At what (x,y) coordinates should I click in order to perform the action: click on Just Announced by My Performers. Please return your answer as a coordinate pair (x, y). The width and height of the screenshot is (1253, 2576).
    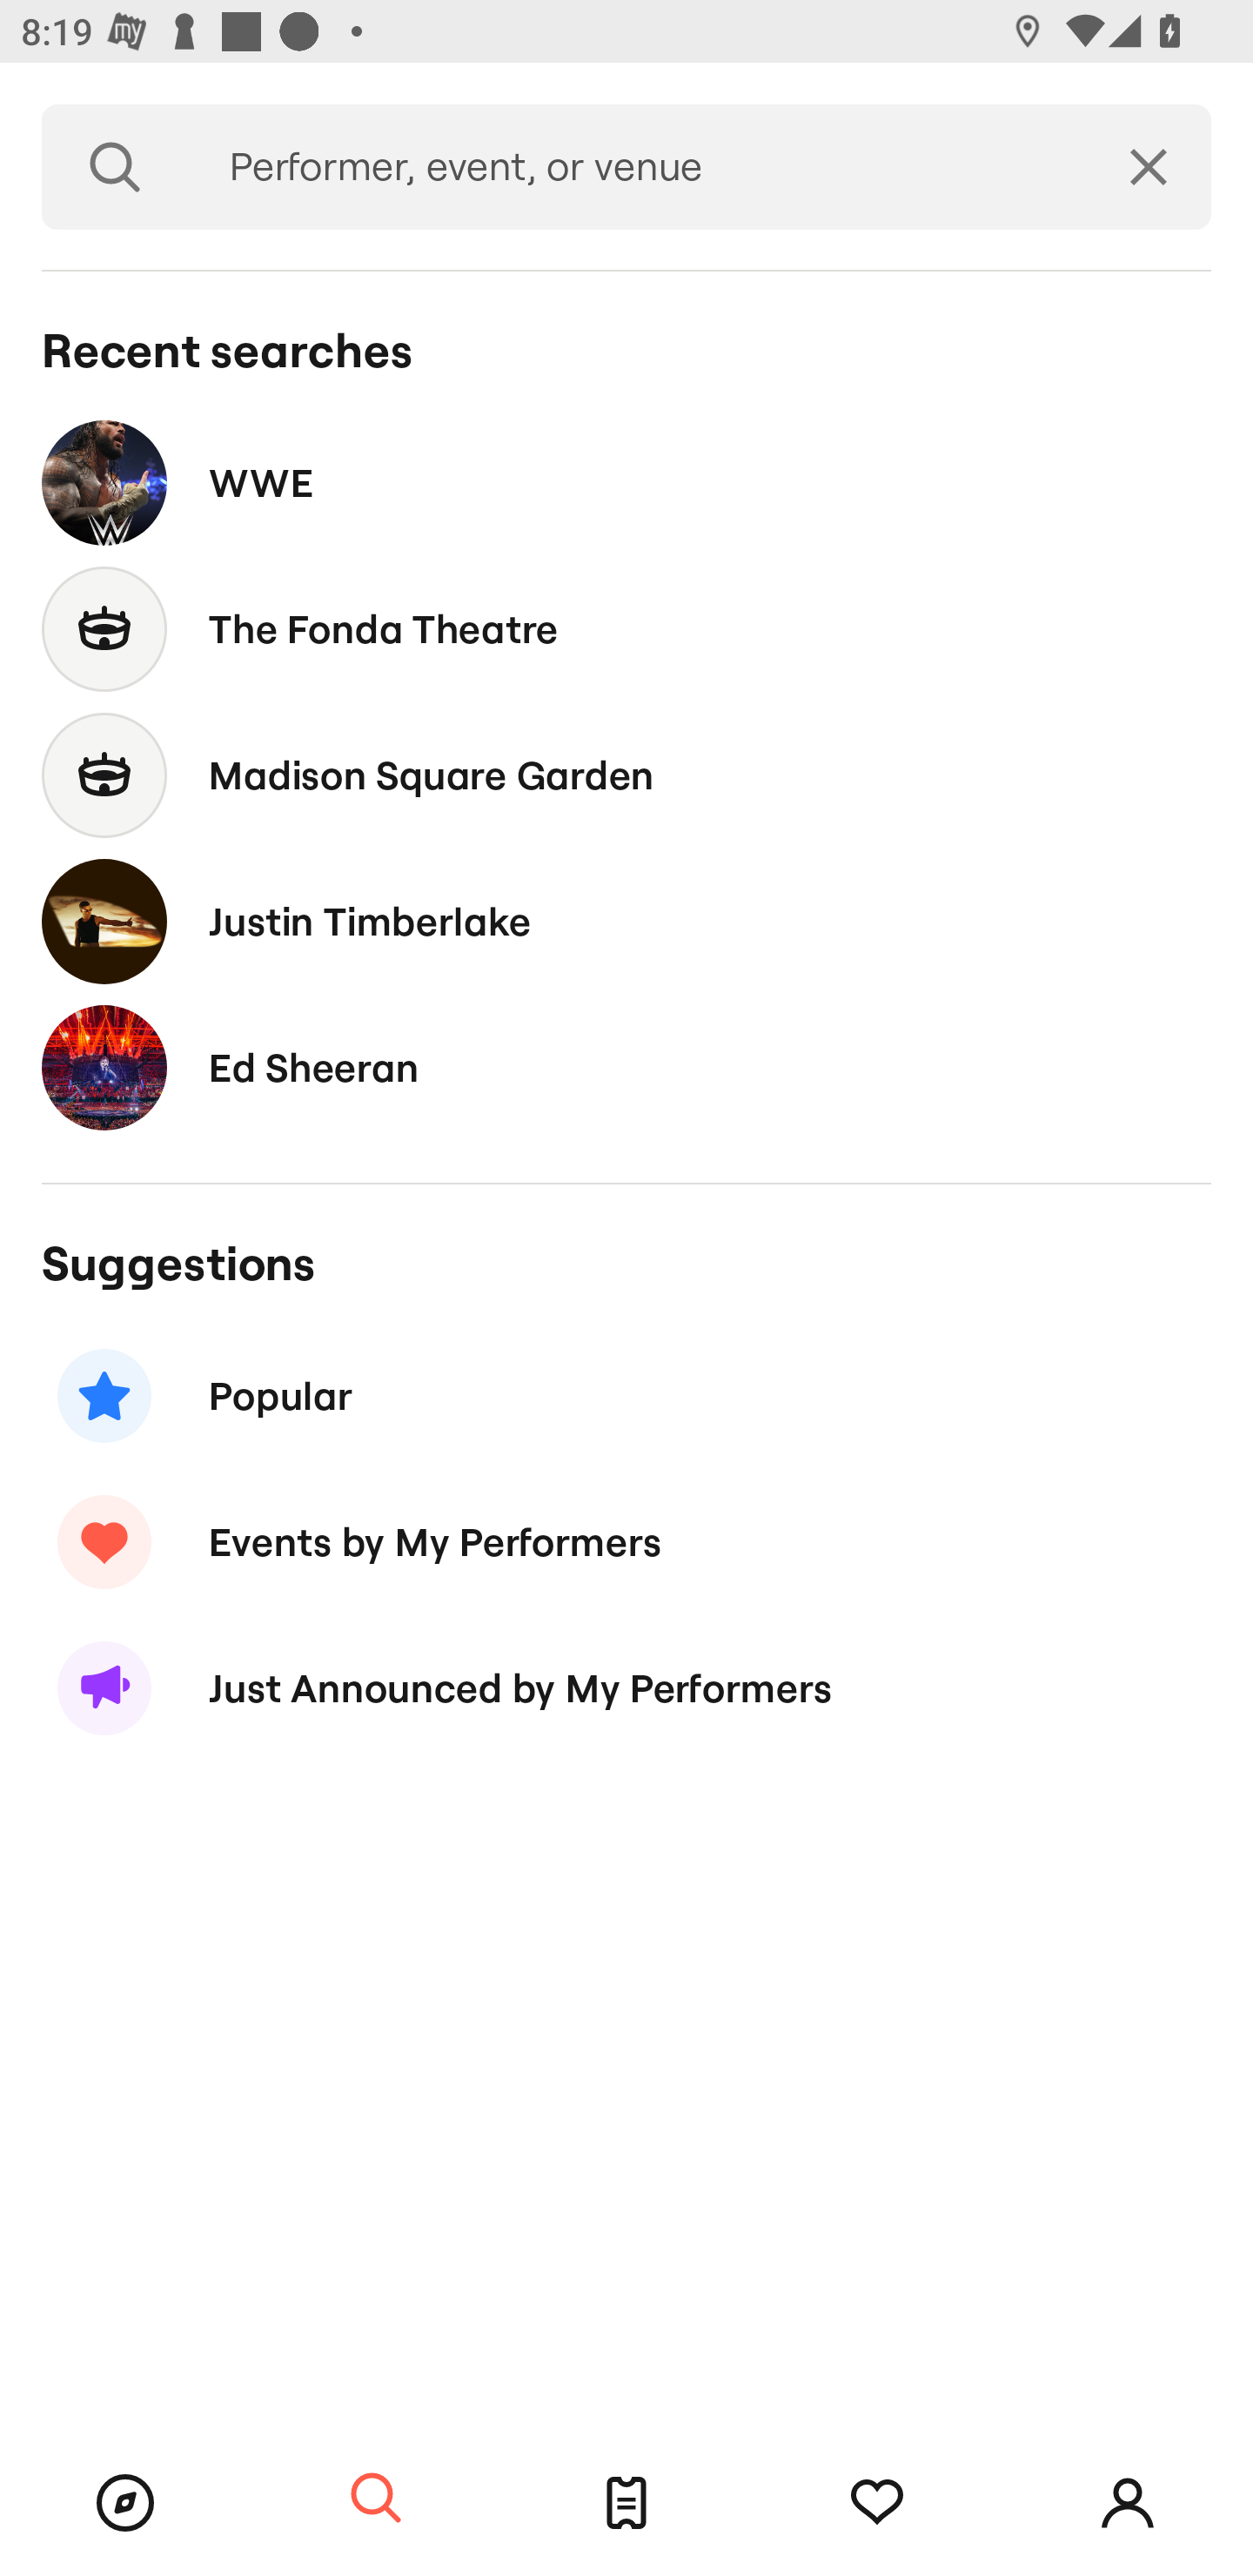
    Looking at the image, I should click on (626, 1688).